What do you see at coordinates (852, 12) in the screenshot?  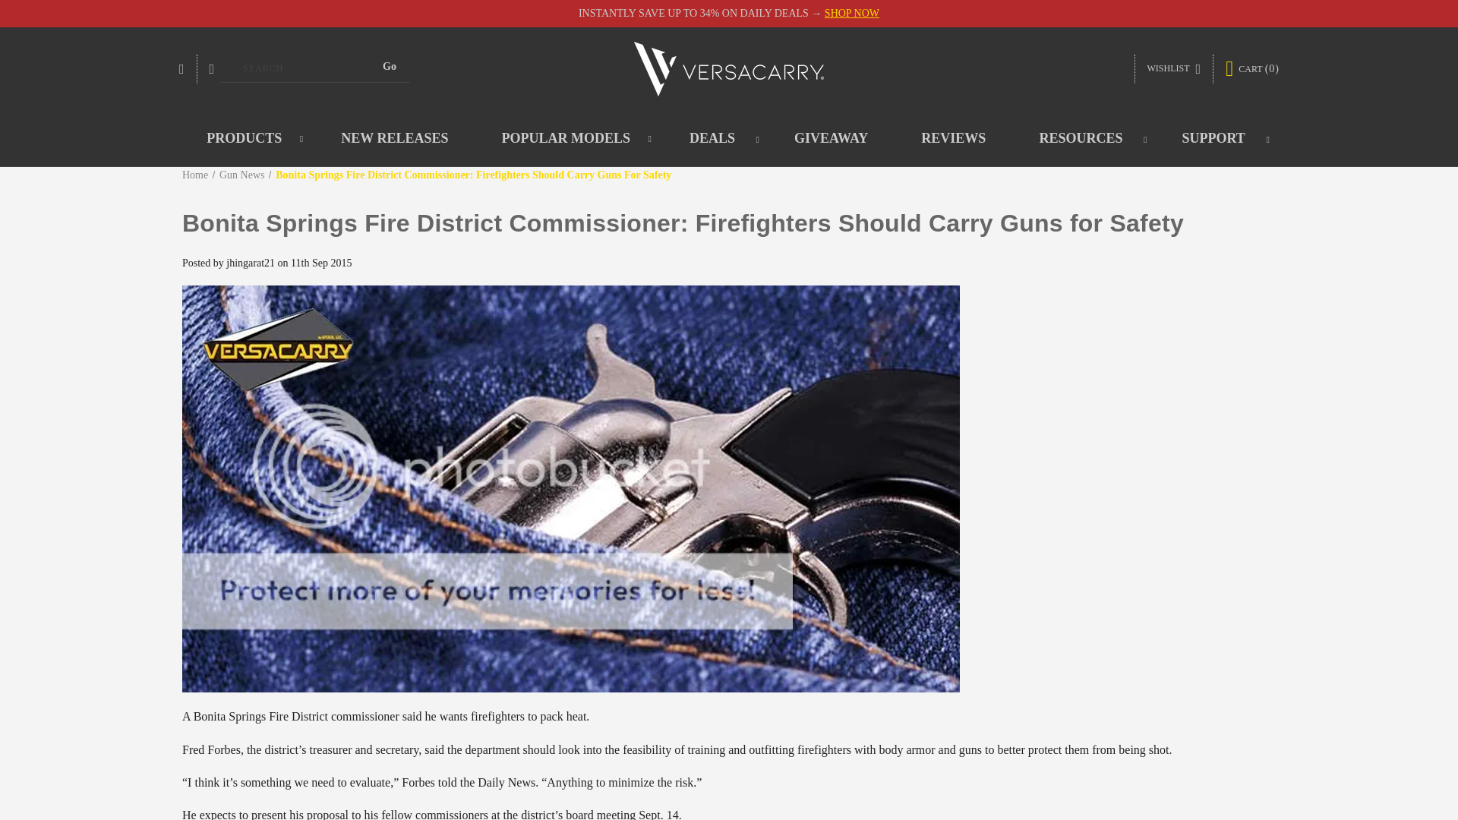 I see `SHOP NOW` at bounding box center [852, 12].